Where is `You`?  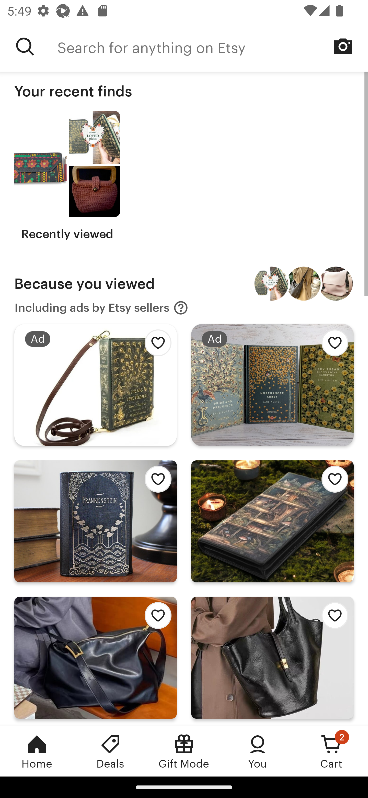
You is located at coordinates (258, 751).